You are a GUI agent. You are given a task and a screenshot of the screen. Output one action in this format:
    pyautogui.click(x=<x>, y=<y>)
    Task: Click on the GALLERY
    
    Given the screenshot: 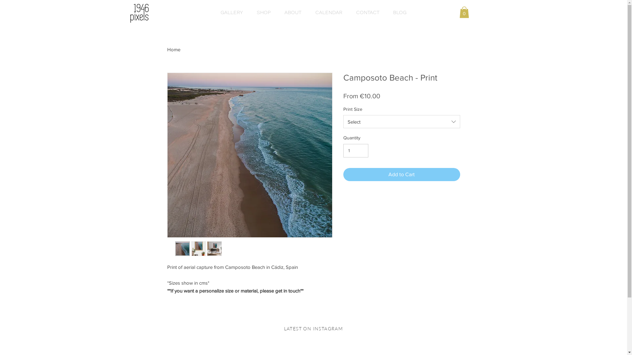 What is the action you would take?
    pyautogui.click(x=231, y=12)
    